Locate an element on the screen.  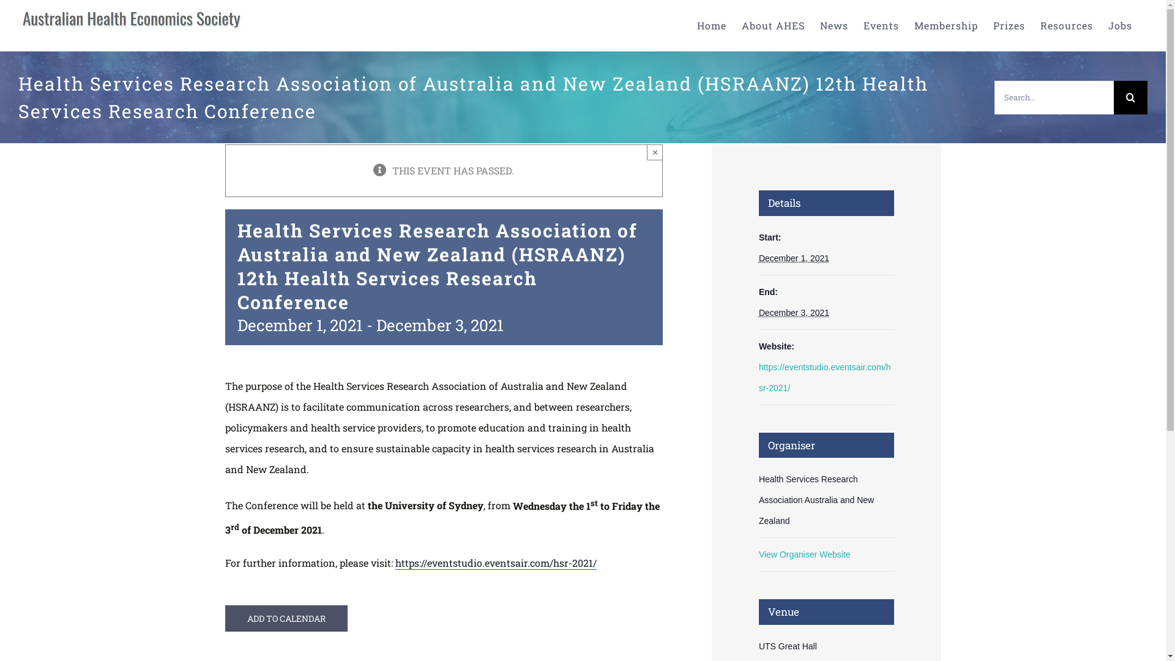
Resources is located at coordinates (1067, 26).